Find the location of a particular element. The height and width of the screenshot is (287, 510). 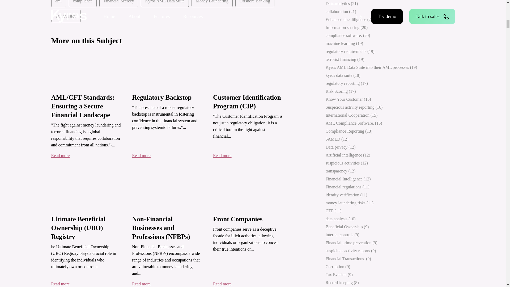

Money Laundering is located at coordinates (212, 4).